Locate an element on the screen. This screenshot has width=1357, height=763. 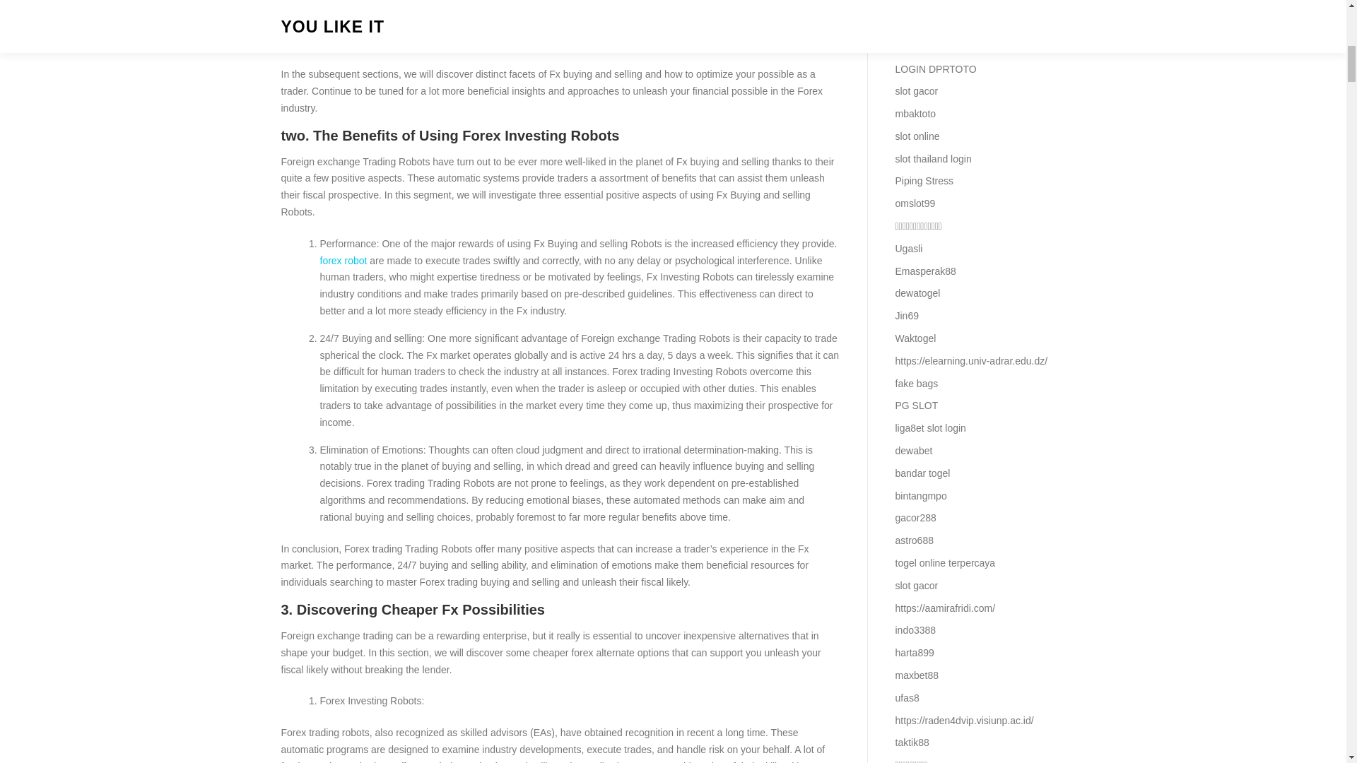
LOGIN DPRTOTO is located at coordinates (934, 69).